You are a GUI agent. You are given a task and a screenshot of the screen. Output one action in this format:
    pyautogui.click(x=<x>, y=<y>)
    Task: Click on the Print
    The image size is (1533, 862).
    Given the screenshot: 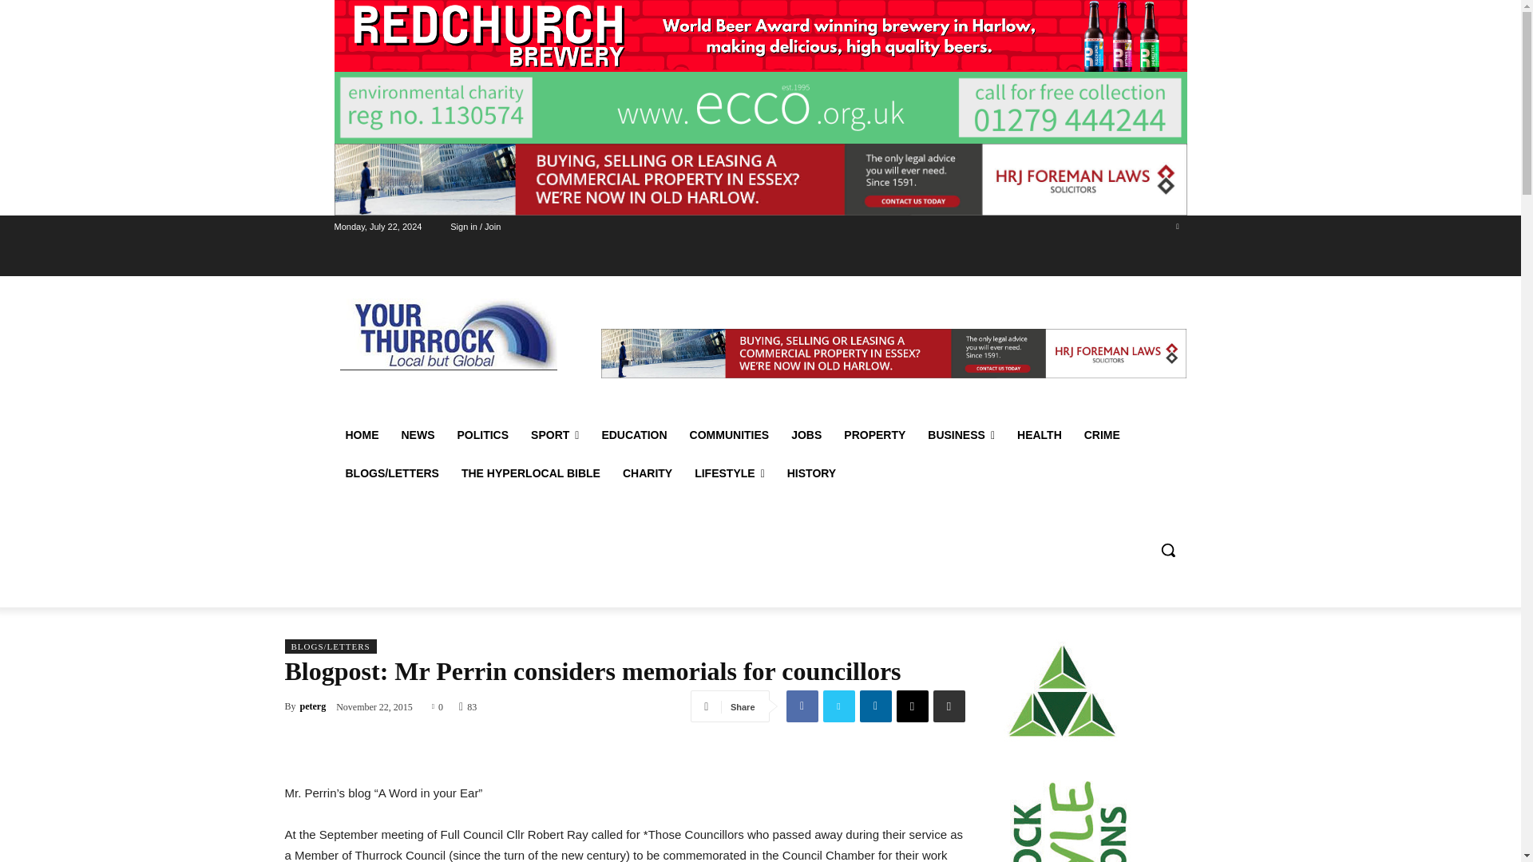 What is the action you would take?
    pyautogui.click(x=948, y=706)
    